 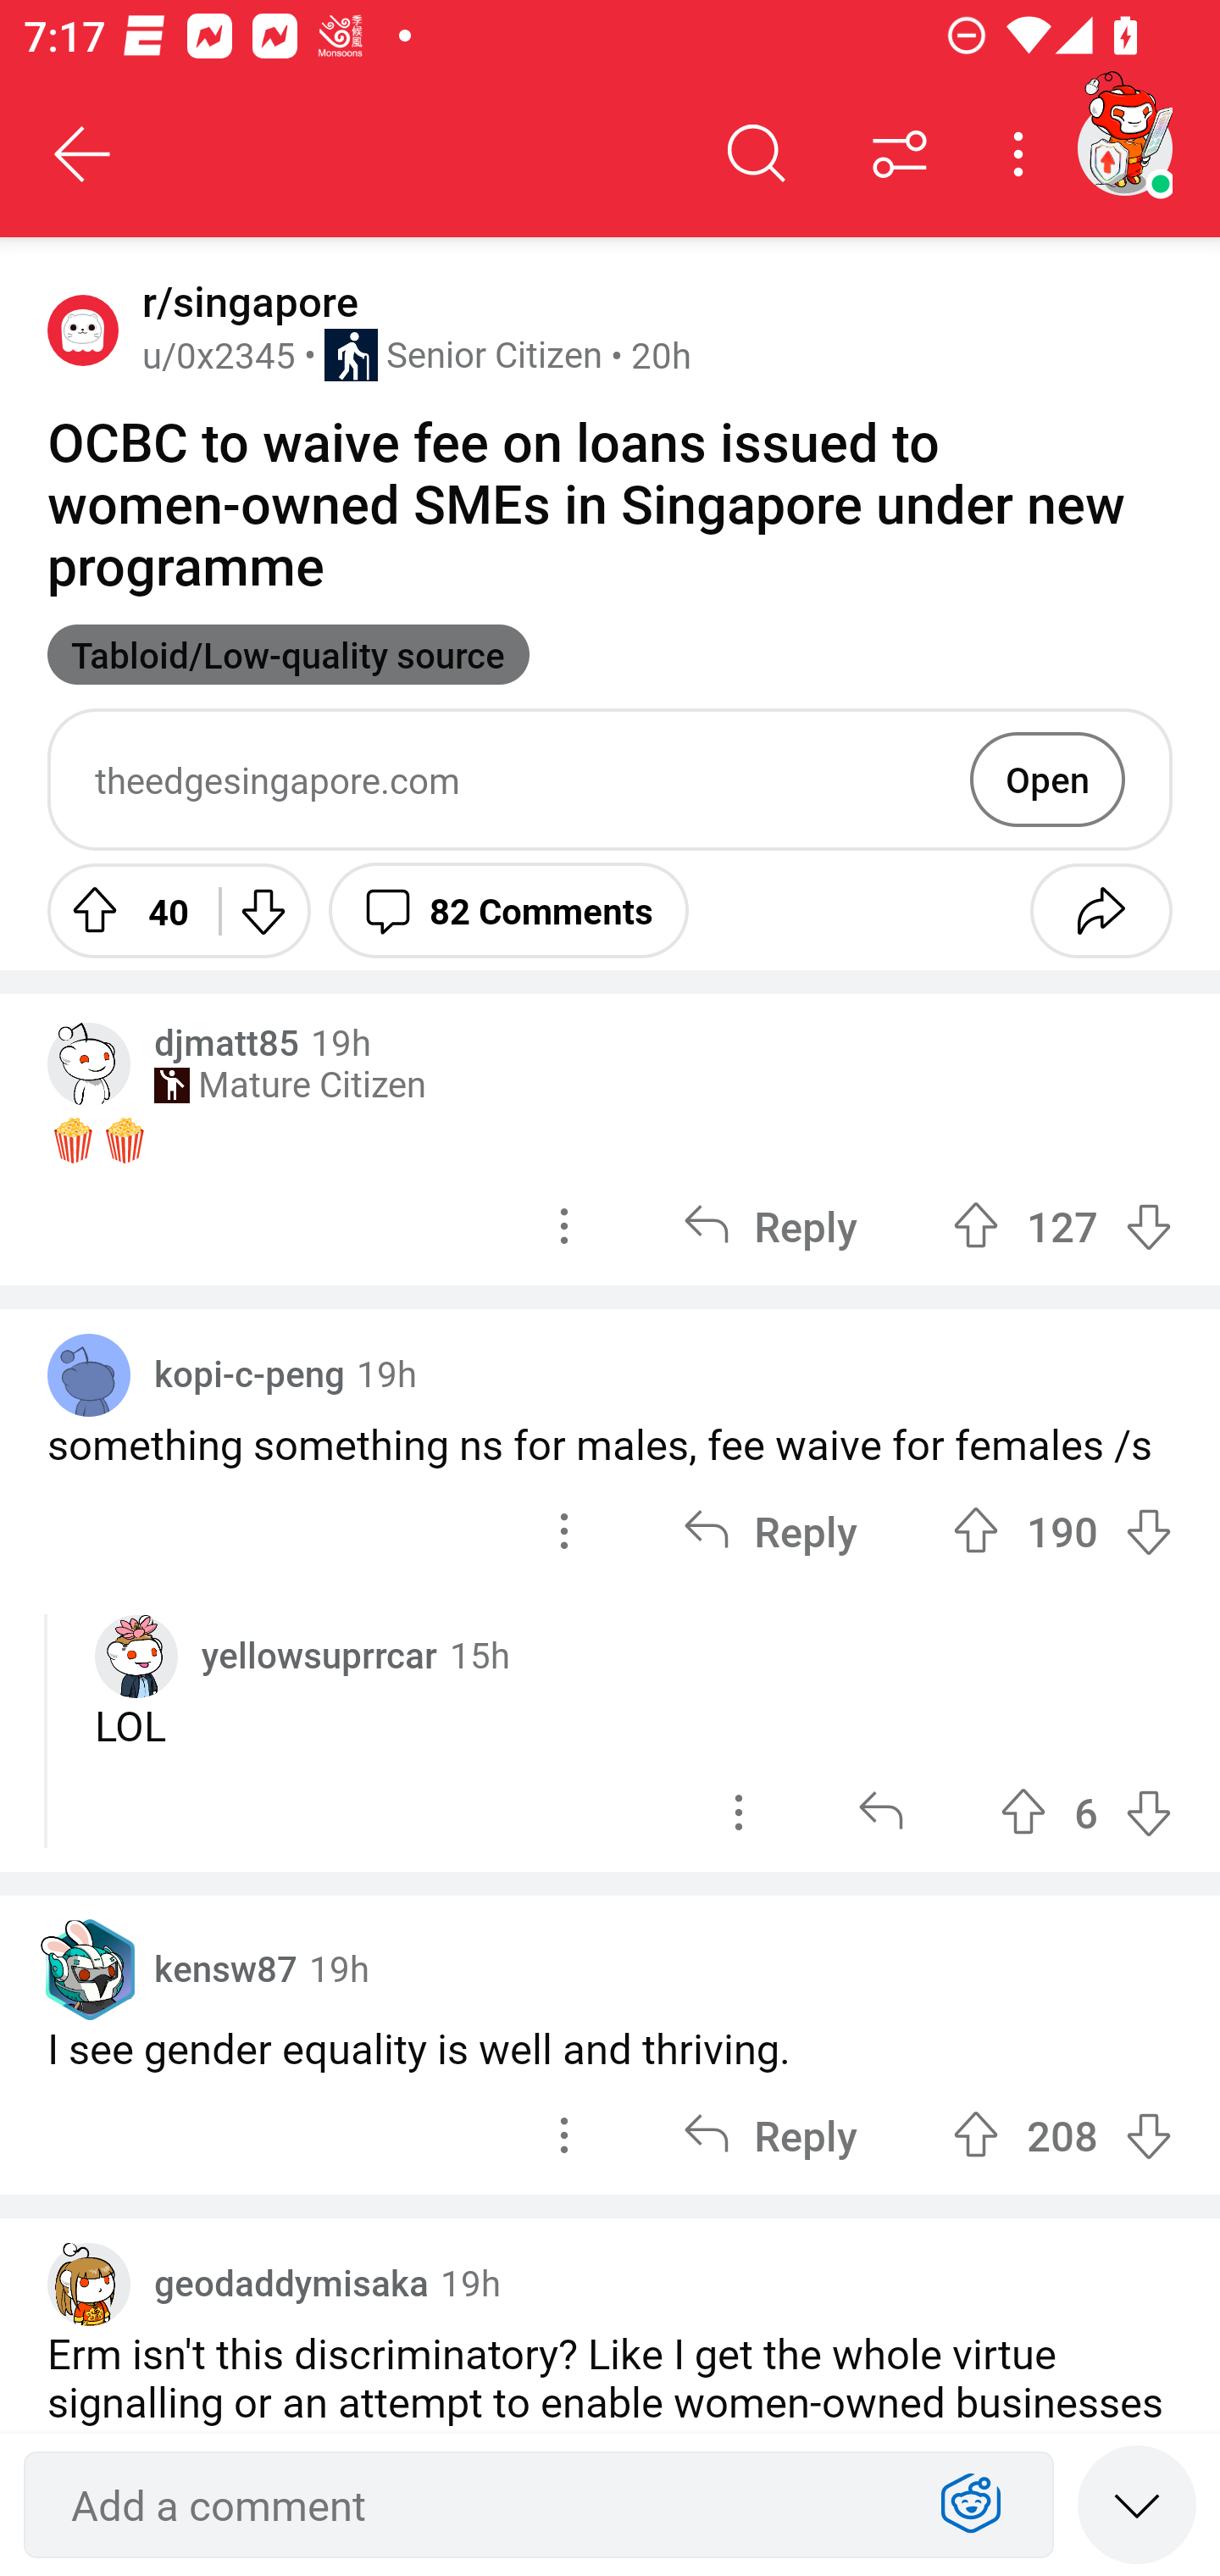 I want to click on Open, so click(x=1047, y=779).